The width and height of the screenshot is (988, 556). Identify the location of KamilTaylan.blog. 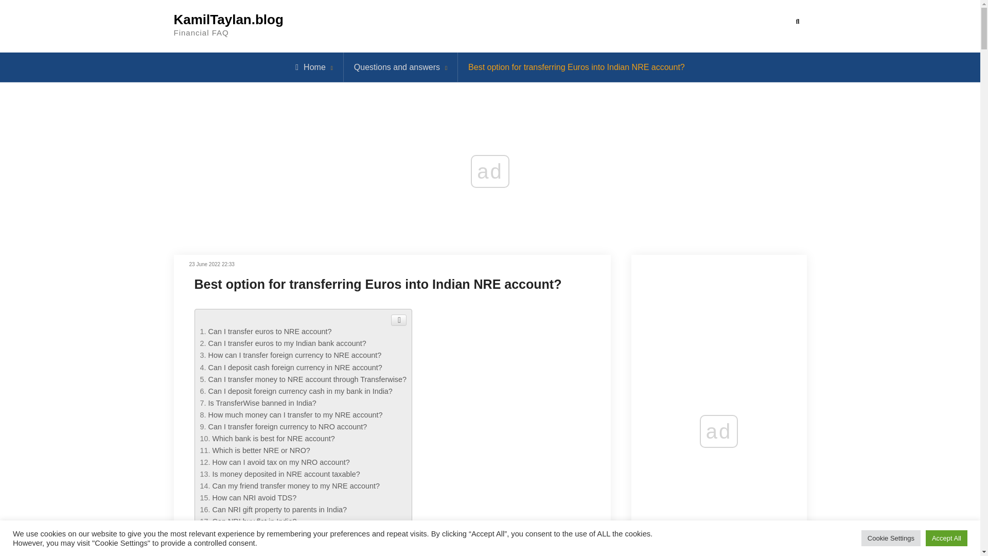
(228, 19).